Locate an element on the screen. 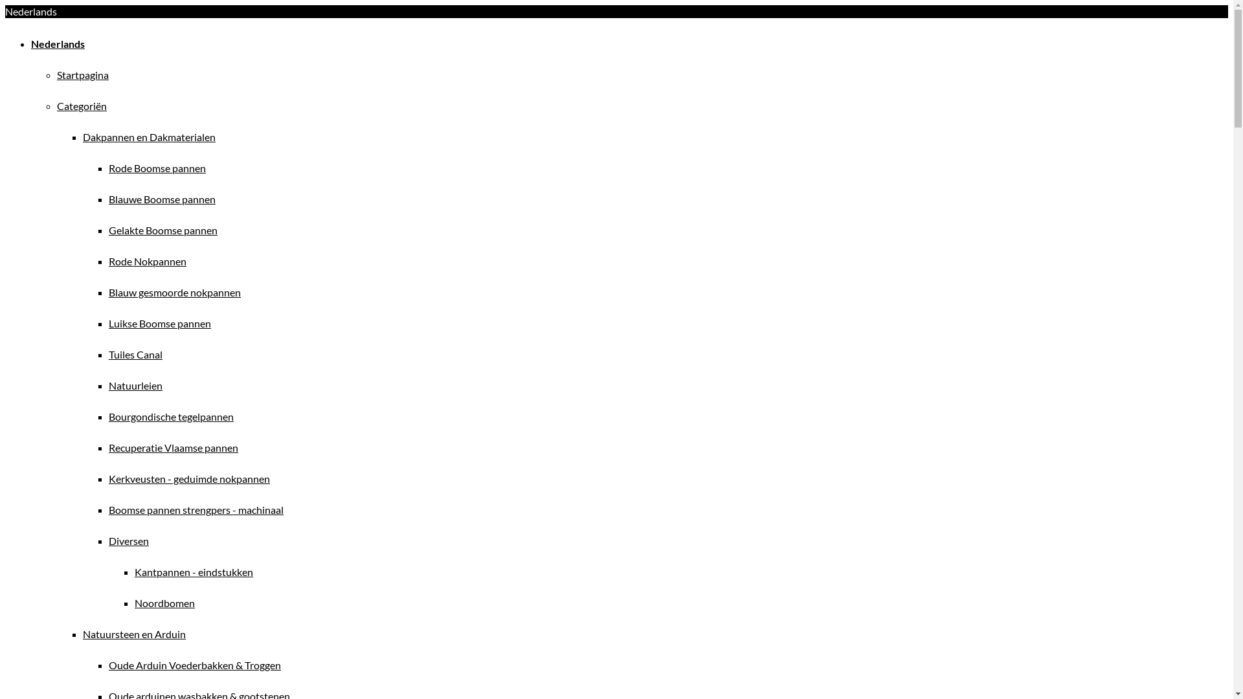  Kerkveusten - geduimde nokpannen is located at coordinates (189, 479).